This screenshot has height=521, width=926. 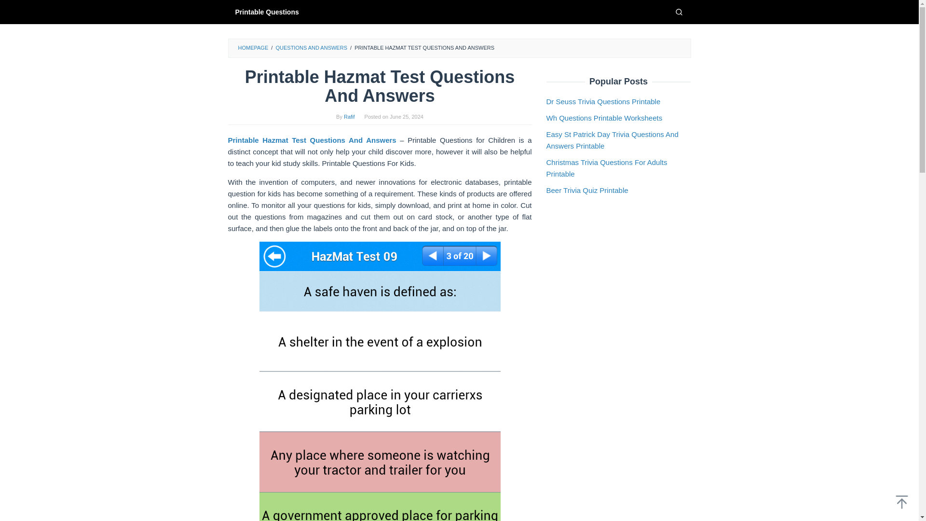 I want to click on HOMEPAGE, so click(x=253, y=47).